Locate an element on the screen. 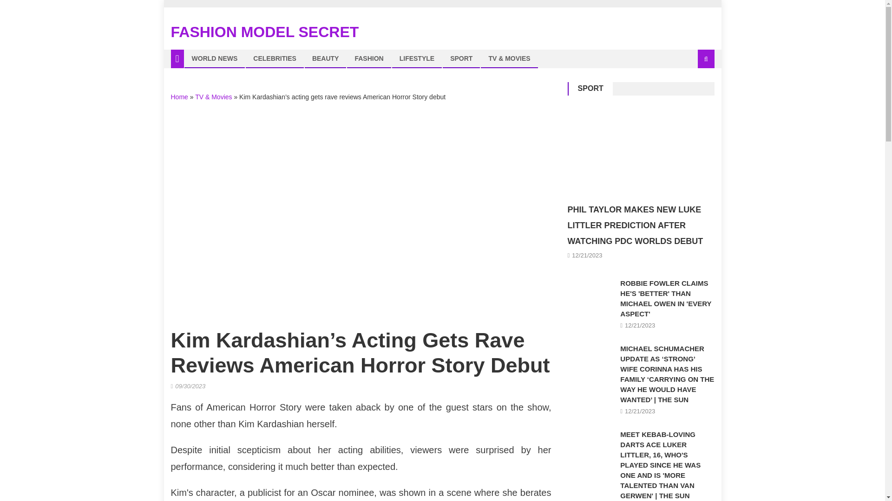 This screenshot has height=501, width=892. FASHION is located at coordinates (369, 58).